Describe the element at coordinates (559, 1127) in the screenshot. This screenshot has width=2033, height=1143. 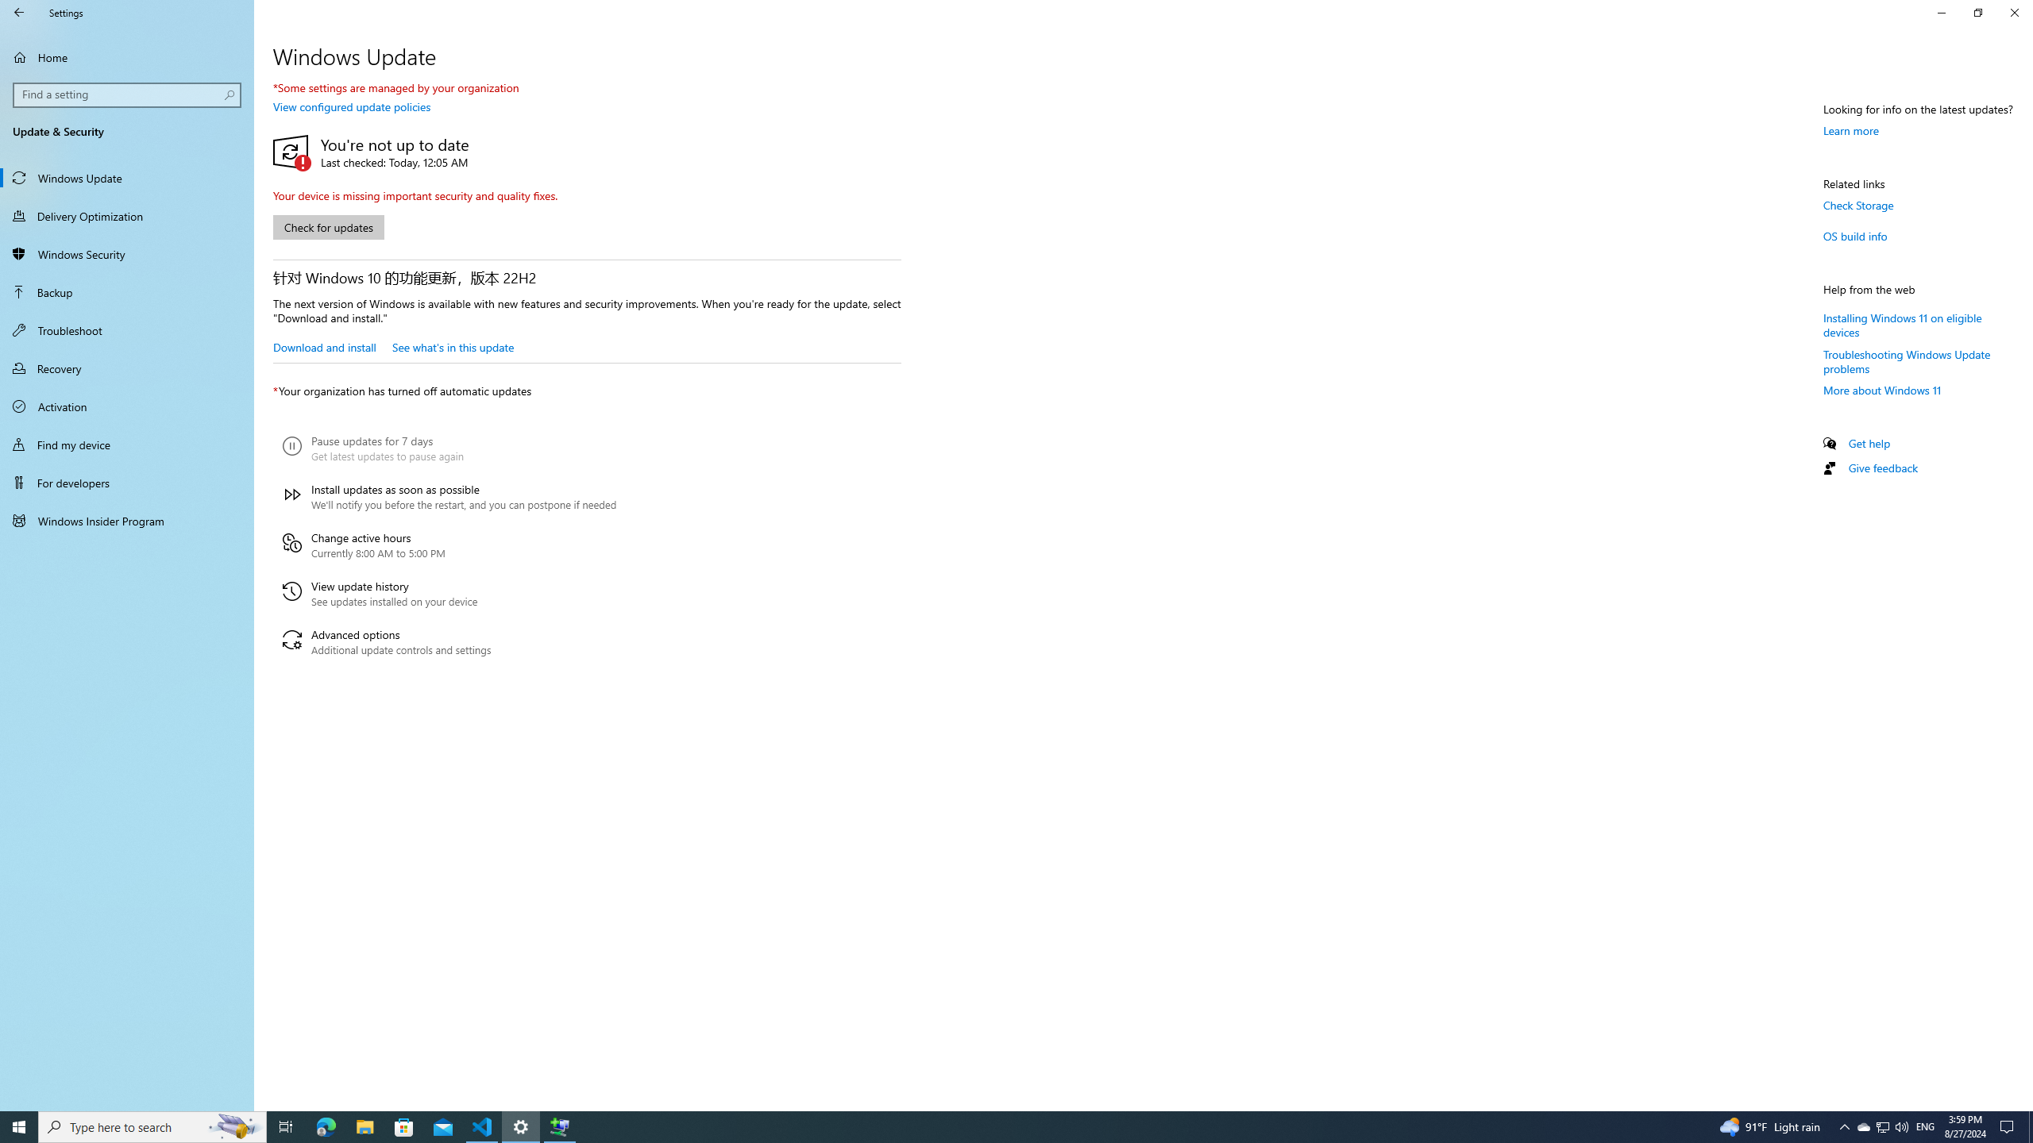
I see `Extensible Wizards Host Process - 1 running window` at that location.